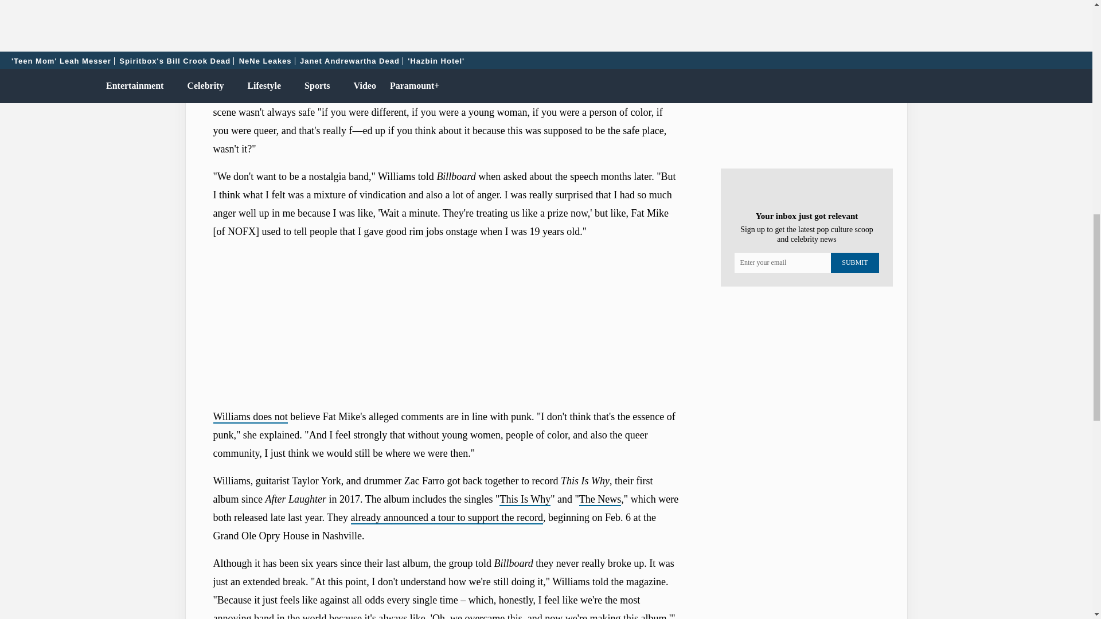 This screenshot has width=1101, height=619. What do you see at coordinates (854, 263) in the screenshot?
I see `submit` at bounding box center [854, 263].